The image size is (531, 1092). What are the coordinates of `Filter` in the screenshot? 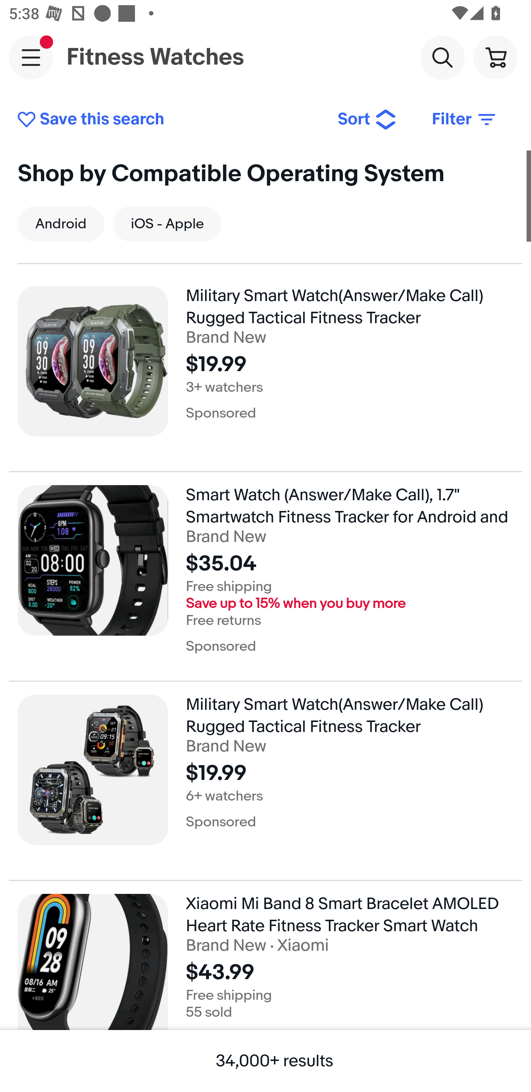 It's located at (465, 120).